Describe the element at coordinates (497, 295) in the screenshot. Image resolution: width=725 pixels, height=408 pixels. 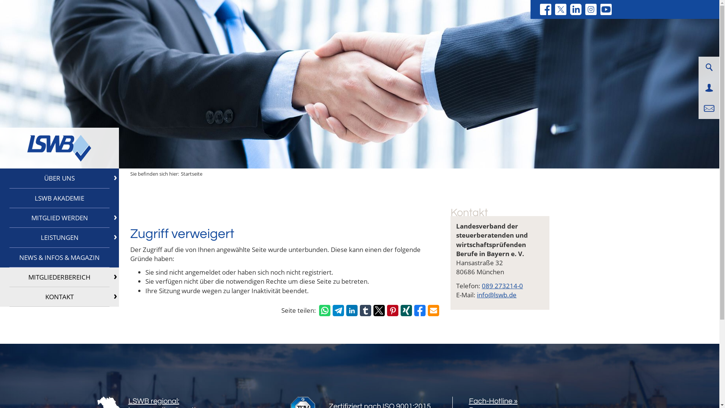
I see `info@lswb.de` at that location.